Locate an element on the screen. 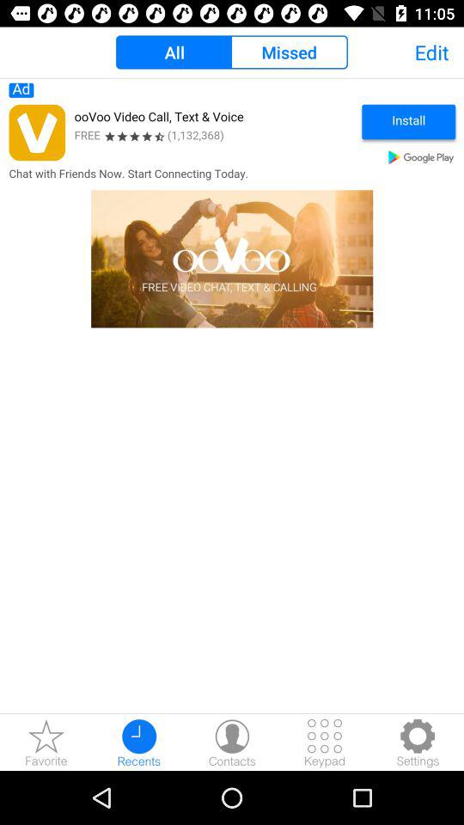 This screenshot has width=464, height=825. display contacts is located at coordinates (232, 742).